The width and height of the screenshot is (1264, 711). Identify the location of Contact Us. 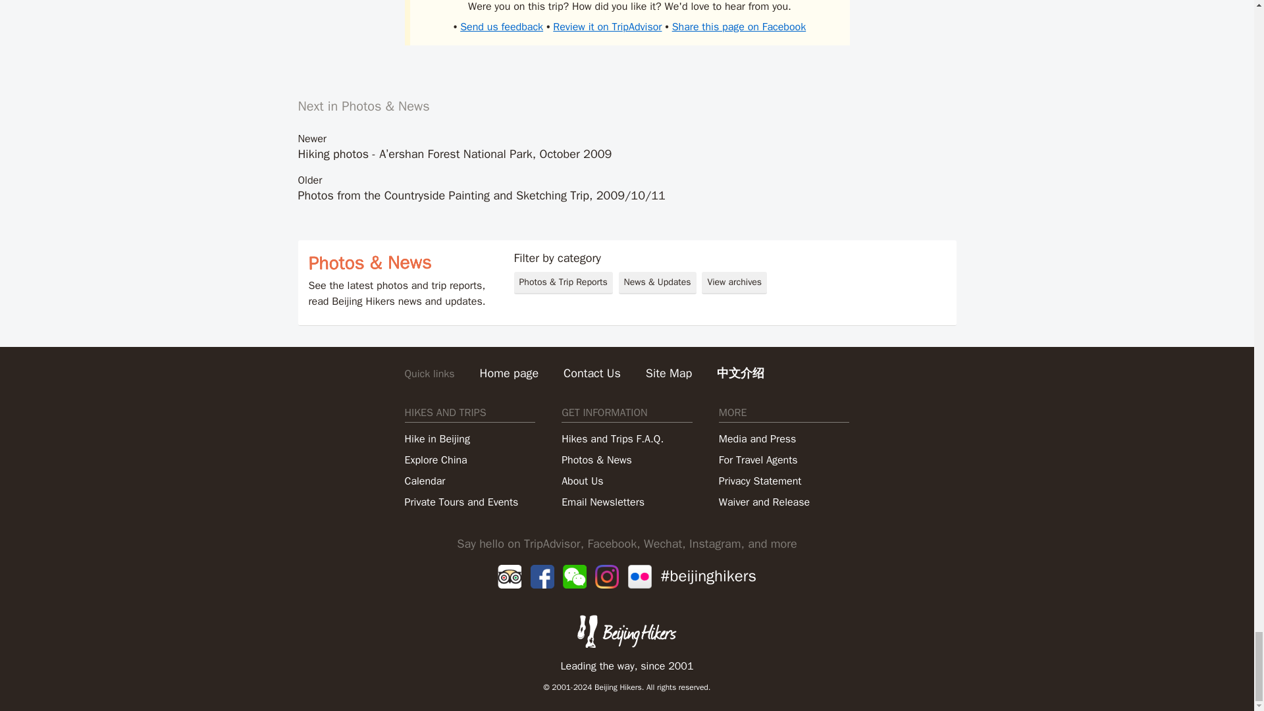
(592, 373).